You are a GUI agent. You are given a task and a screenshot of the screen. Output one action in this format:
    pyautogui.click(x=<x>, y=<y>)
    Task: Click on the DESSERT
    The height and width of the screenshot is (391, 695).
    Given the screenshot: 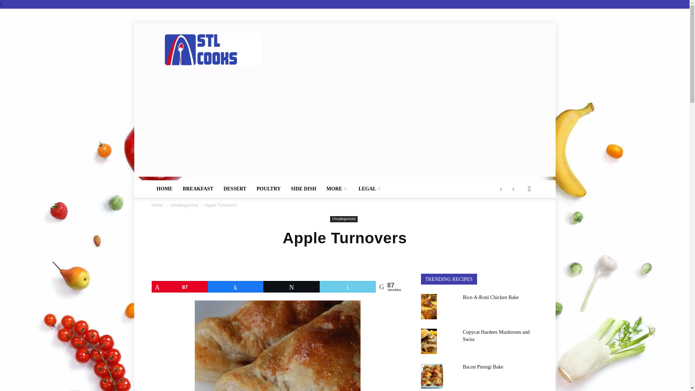 What is the action you would take?
    pyautogui.click(x=235, y=189)
    